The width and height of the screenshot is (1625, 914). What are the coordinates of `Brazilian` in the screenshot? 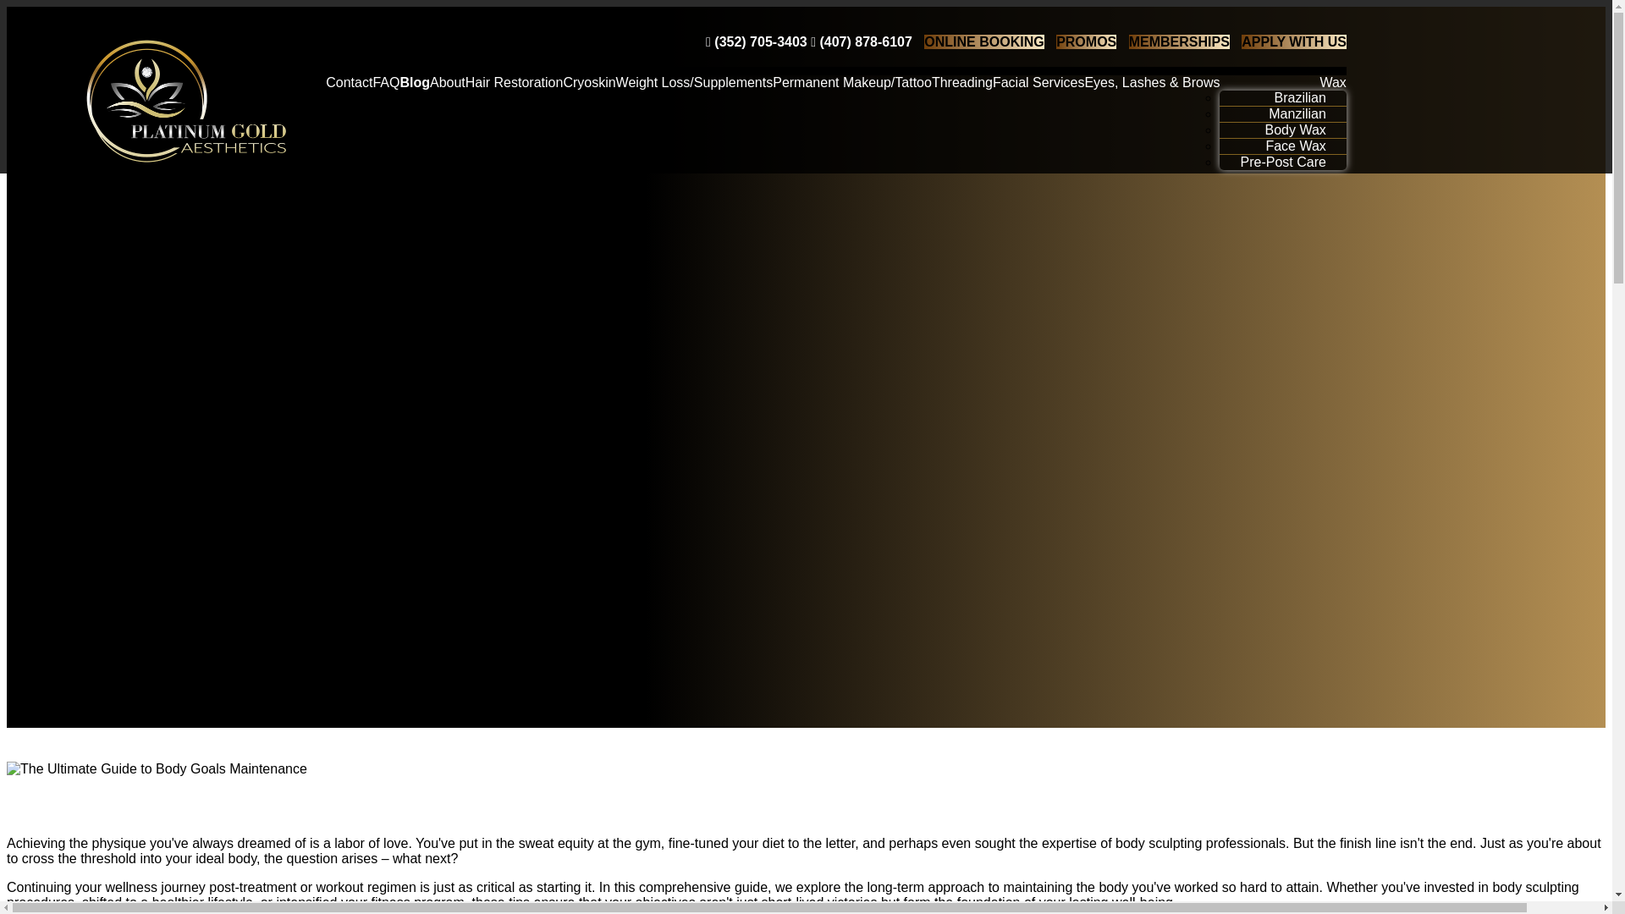 It's located at (1300, 97).